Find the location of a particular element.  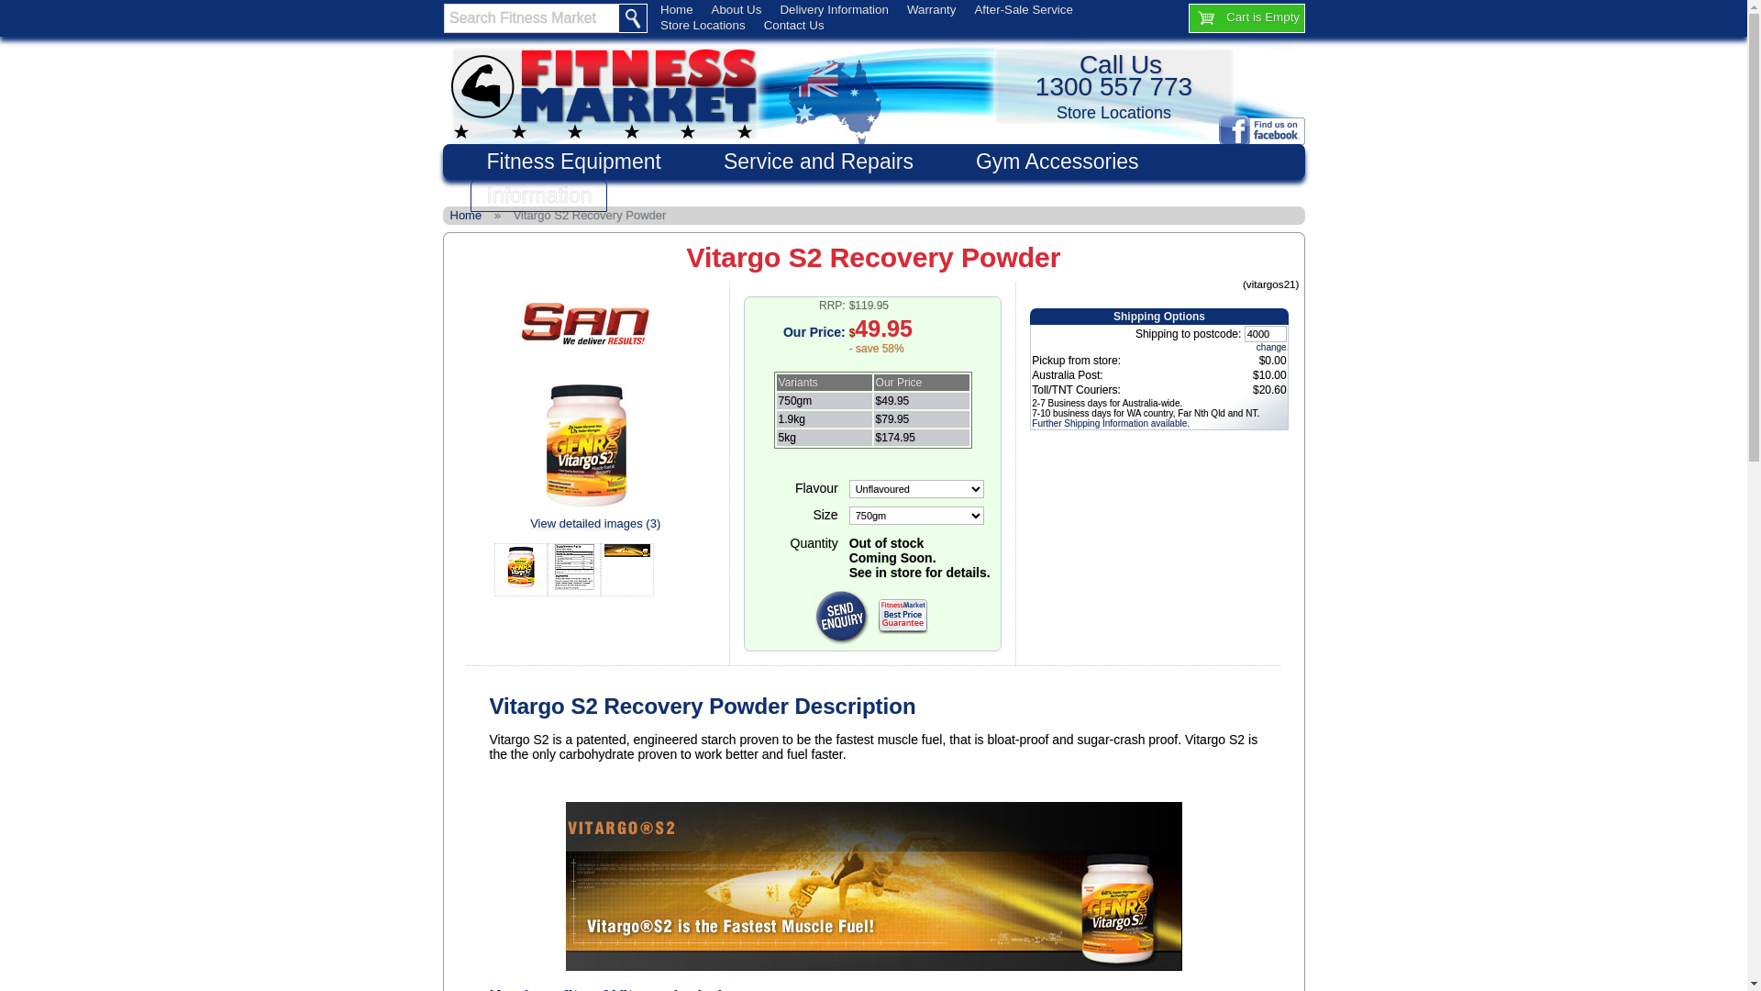

Cart is Empty is located at coordinates (1247, 18).